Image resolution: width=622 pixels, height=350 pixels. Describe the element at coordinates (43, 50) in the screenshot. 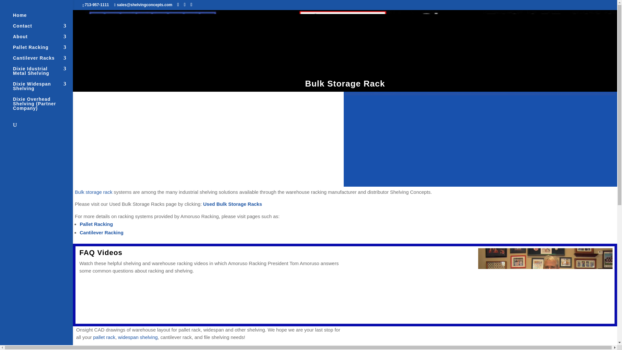

I see `Pallet Racking` at that location.